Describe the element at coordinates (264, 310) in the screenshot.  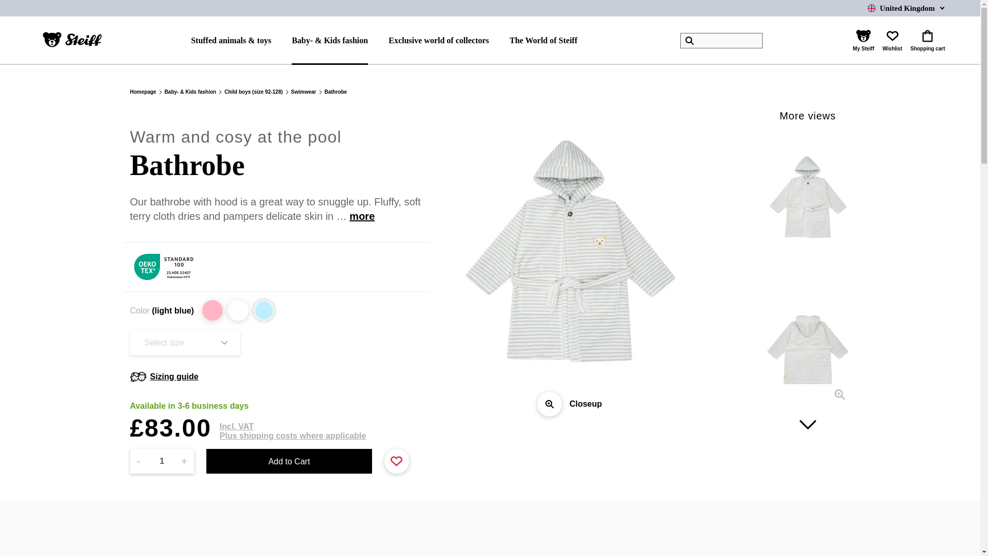
I see `light blue` at that location.